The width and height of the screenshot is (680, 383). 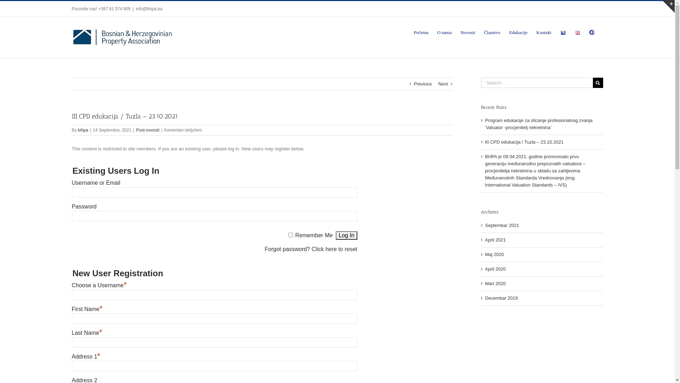 What do you see at coordinates (502, 226) in the screenshot?
I see `Septembar 2021` at bounding box center [502, 226].